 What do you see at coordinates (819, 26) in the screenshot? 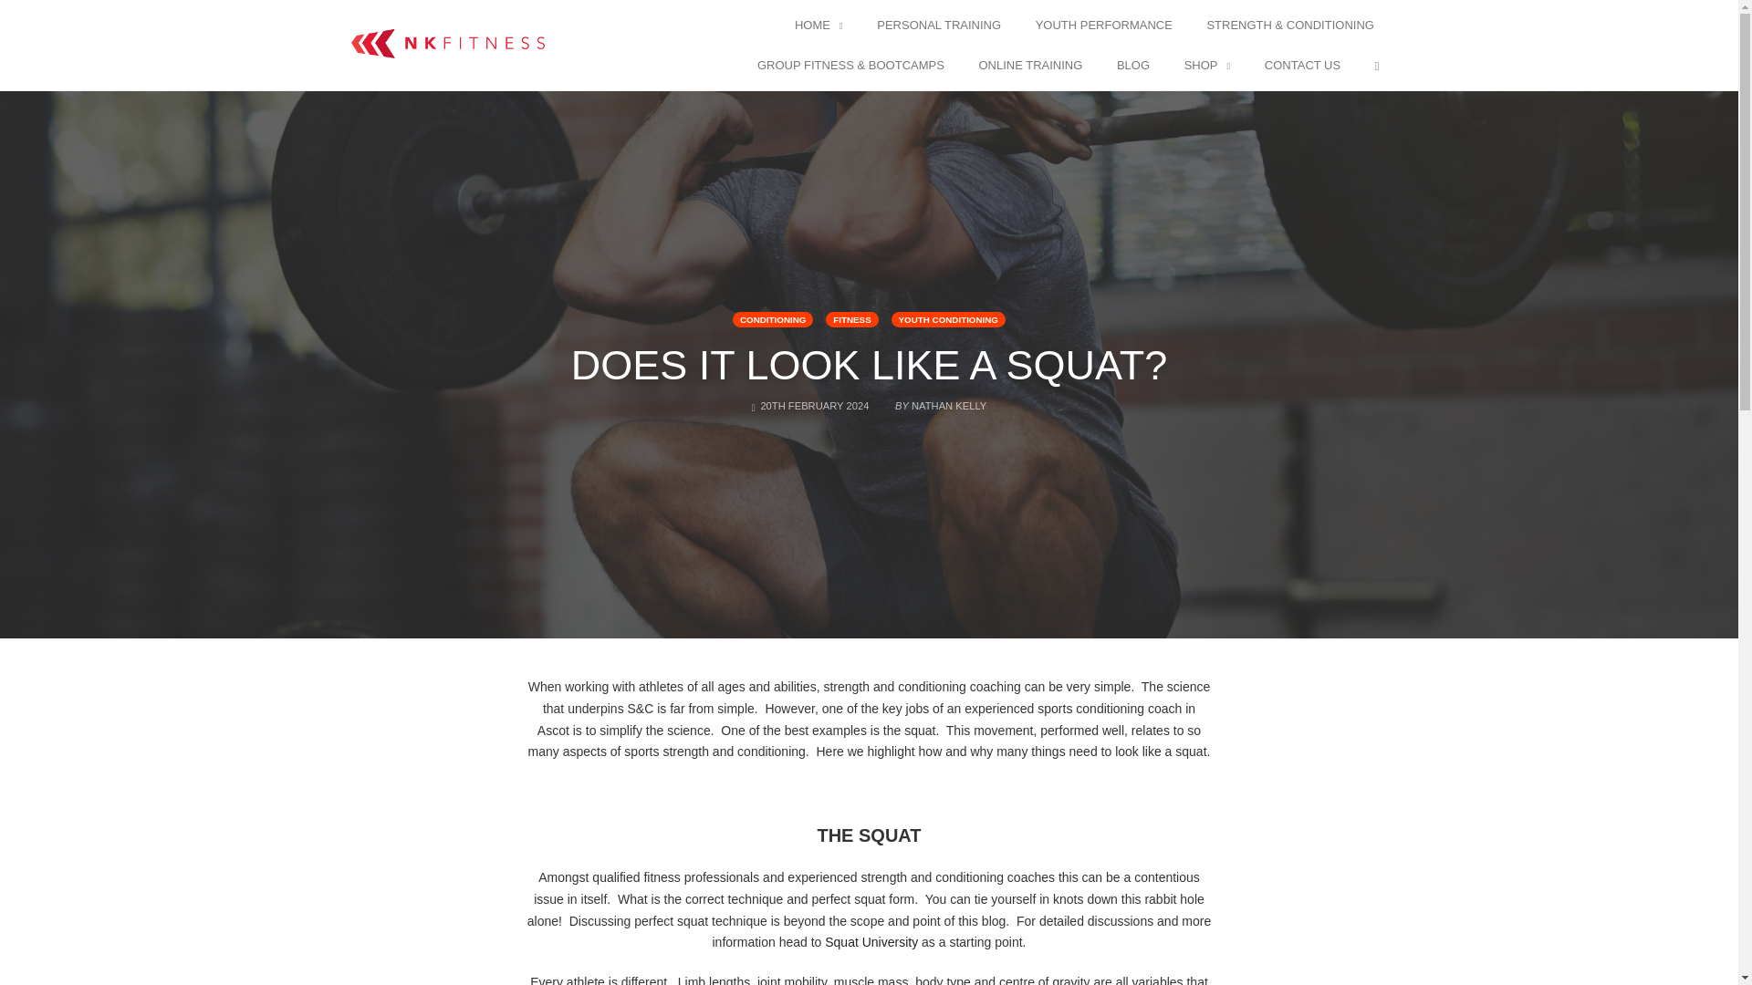
I see `HOME` at bounding box center [819, 26].